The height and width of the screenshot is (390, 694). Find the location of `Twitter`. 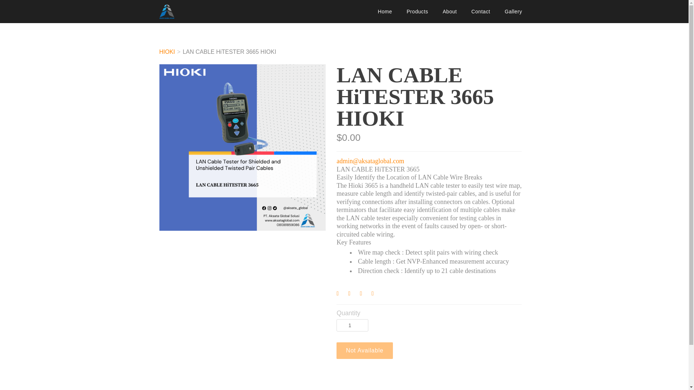

Twitter is located at coordinates (353, 295).